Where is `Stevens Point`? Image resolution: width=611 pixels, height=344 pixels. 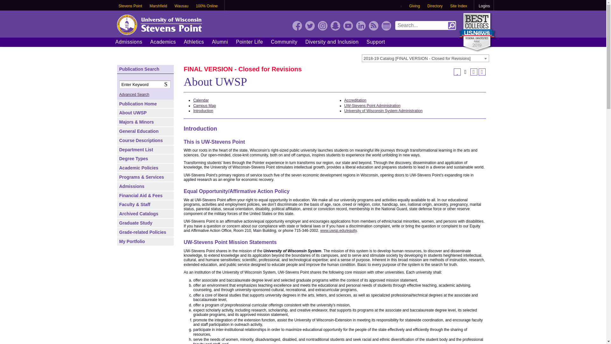
Stevens Point is located at coordinates (130, 6).